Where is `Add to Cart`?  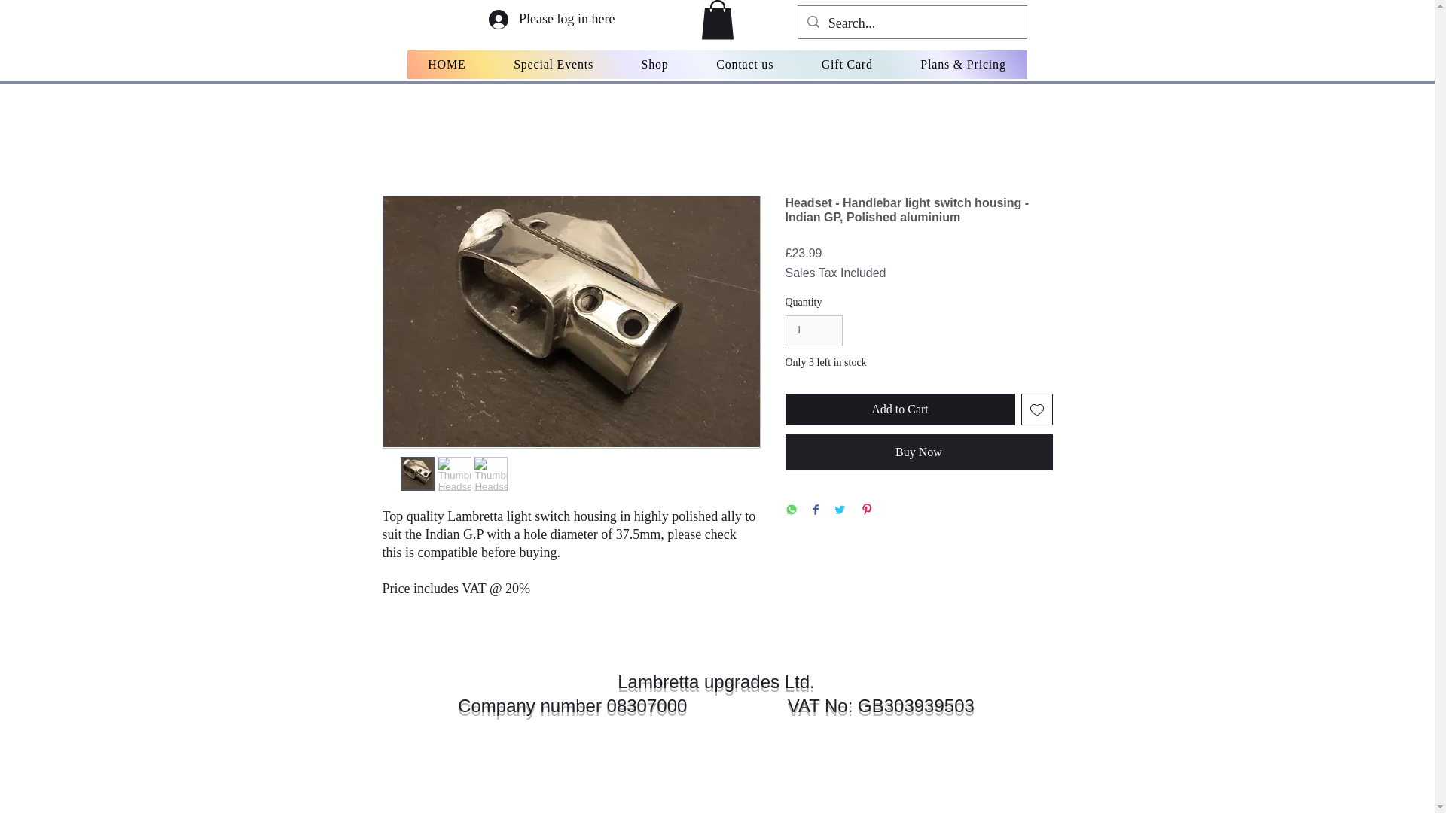 Add to Cart is located at coordinates (899, 409).